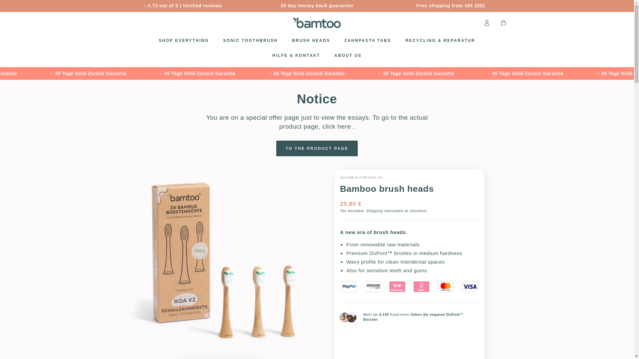  Describe the element at coordinates (487, 23) in the screenshot. I see `Log in` at that location.